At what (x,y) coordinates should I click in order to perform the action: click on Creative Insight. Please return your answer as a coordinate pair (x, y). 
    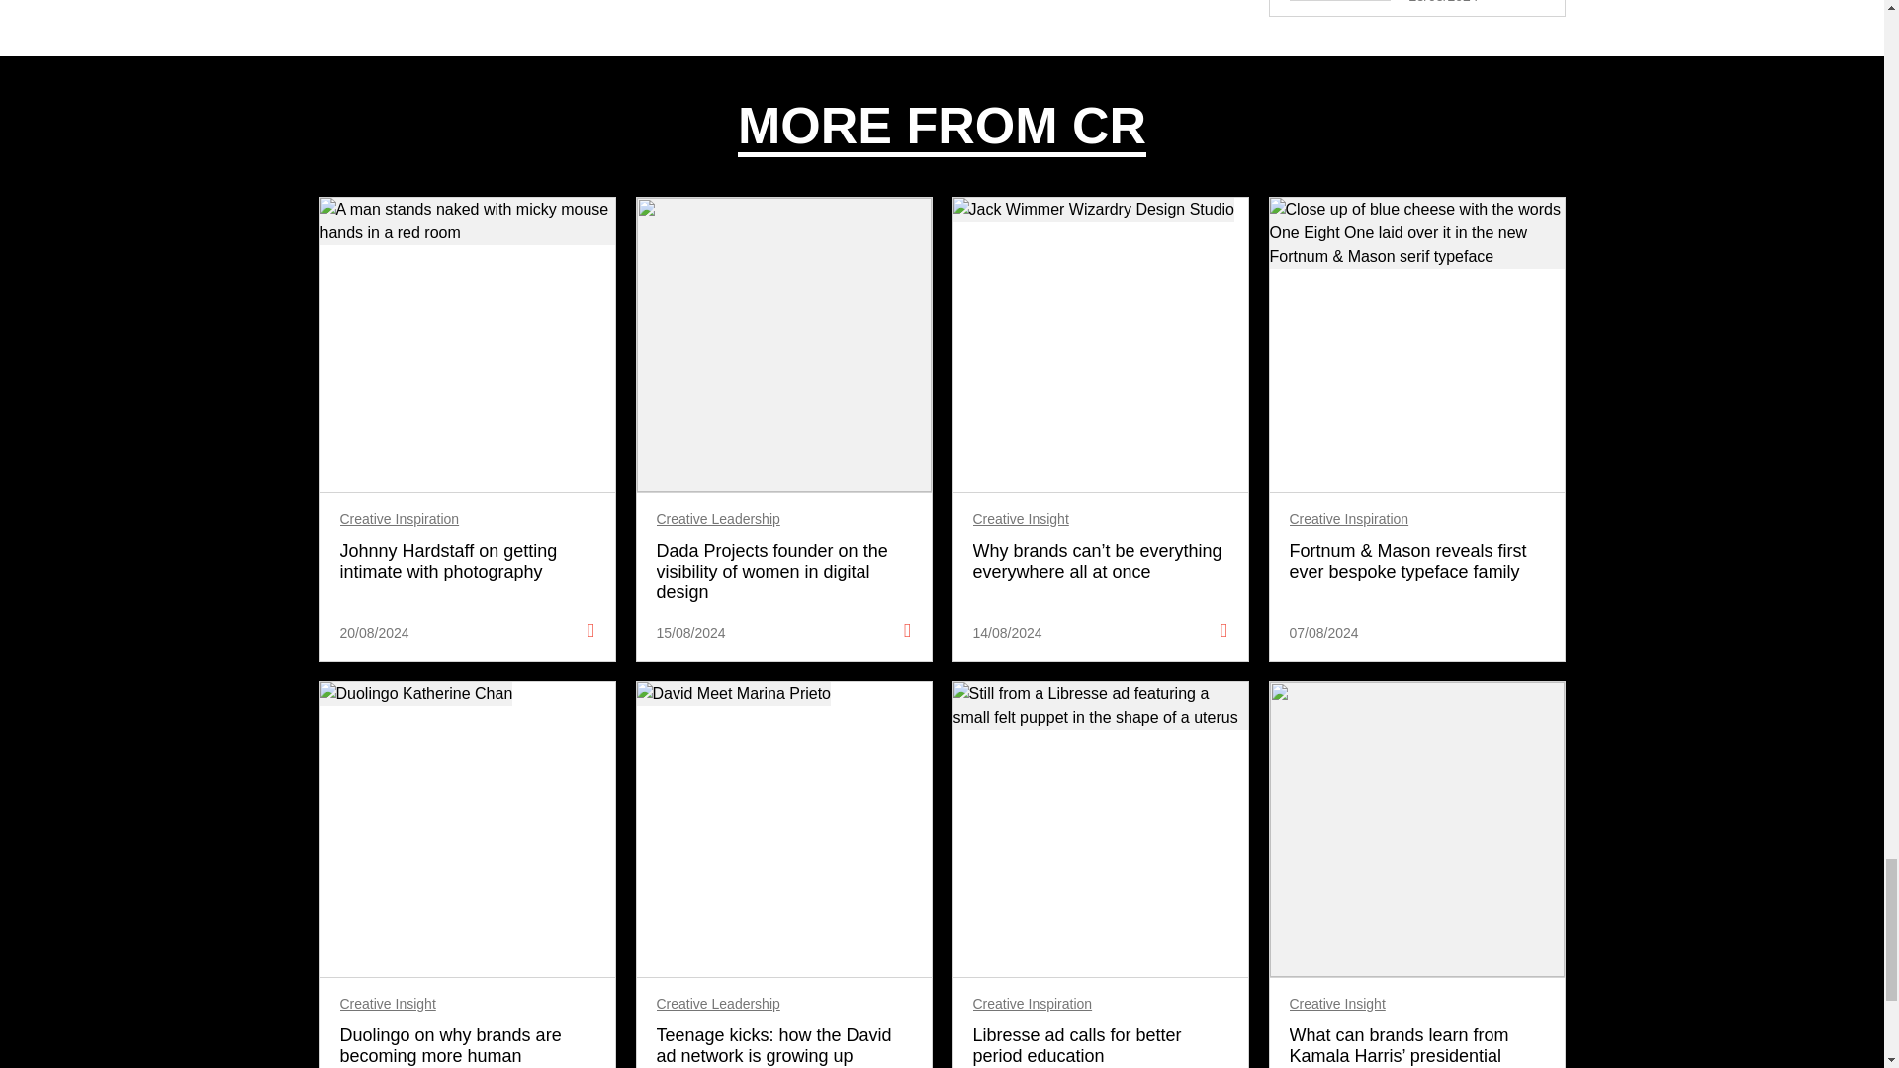
    Looking at the image, I should click on (1021, 519).